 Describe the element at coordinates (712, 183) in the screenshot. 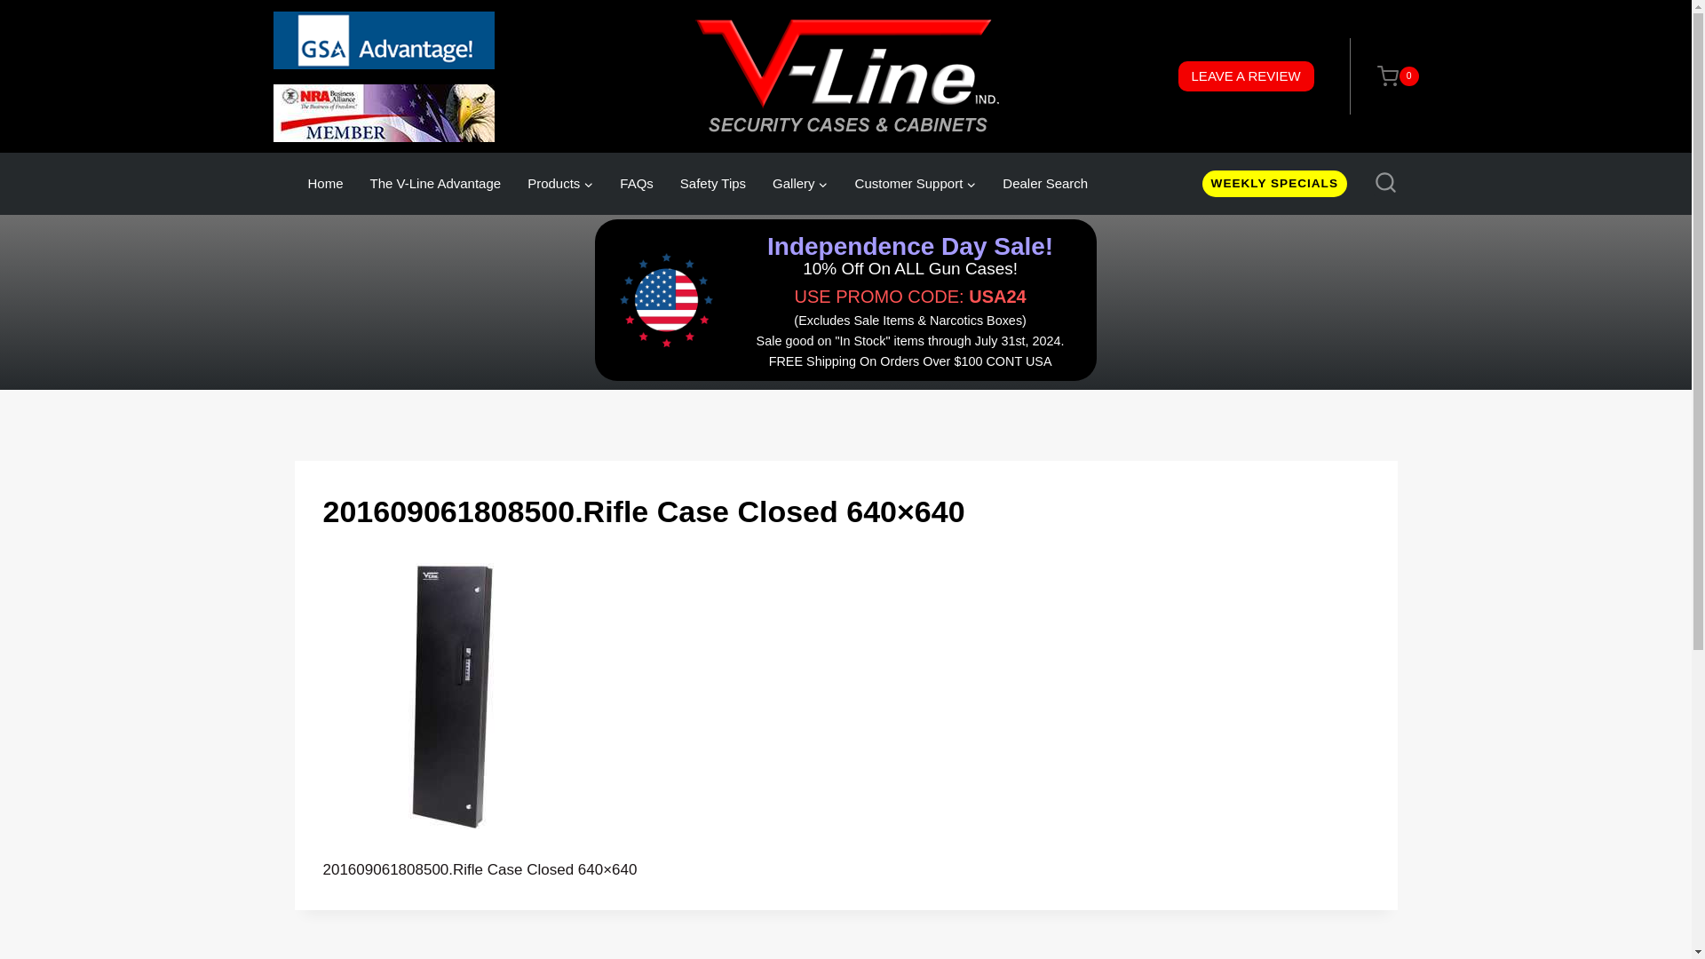

I see `Safety Tips` at that location.